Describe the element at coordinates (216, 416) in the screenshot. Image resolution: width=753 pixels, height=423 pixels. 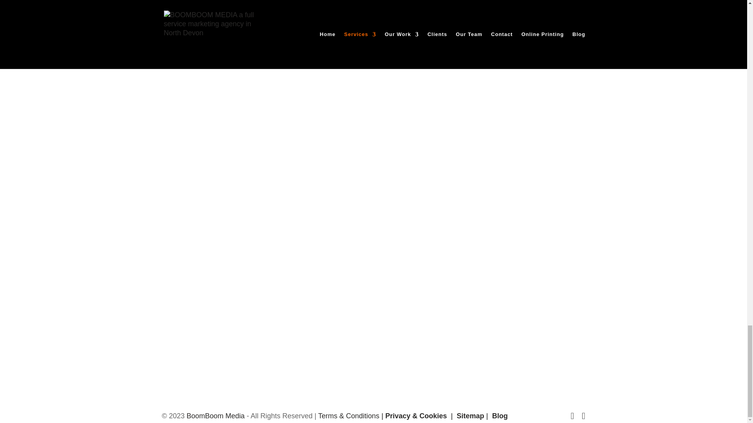
I see `BoomBoom Media` at that location.